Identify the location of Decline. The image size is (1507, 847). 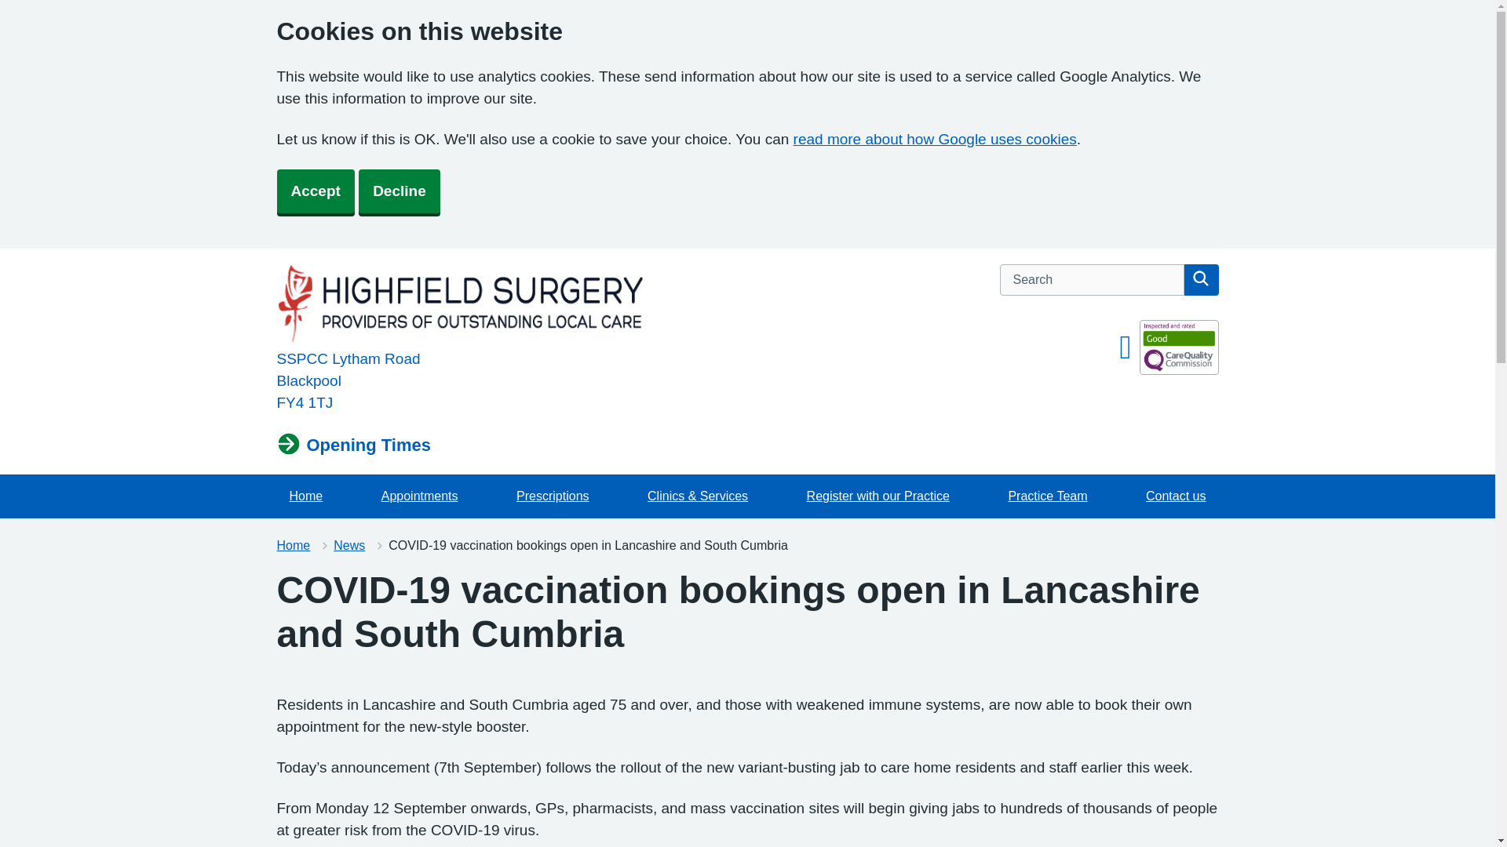
(399, 191).